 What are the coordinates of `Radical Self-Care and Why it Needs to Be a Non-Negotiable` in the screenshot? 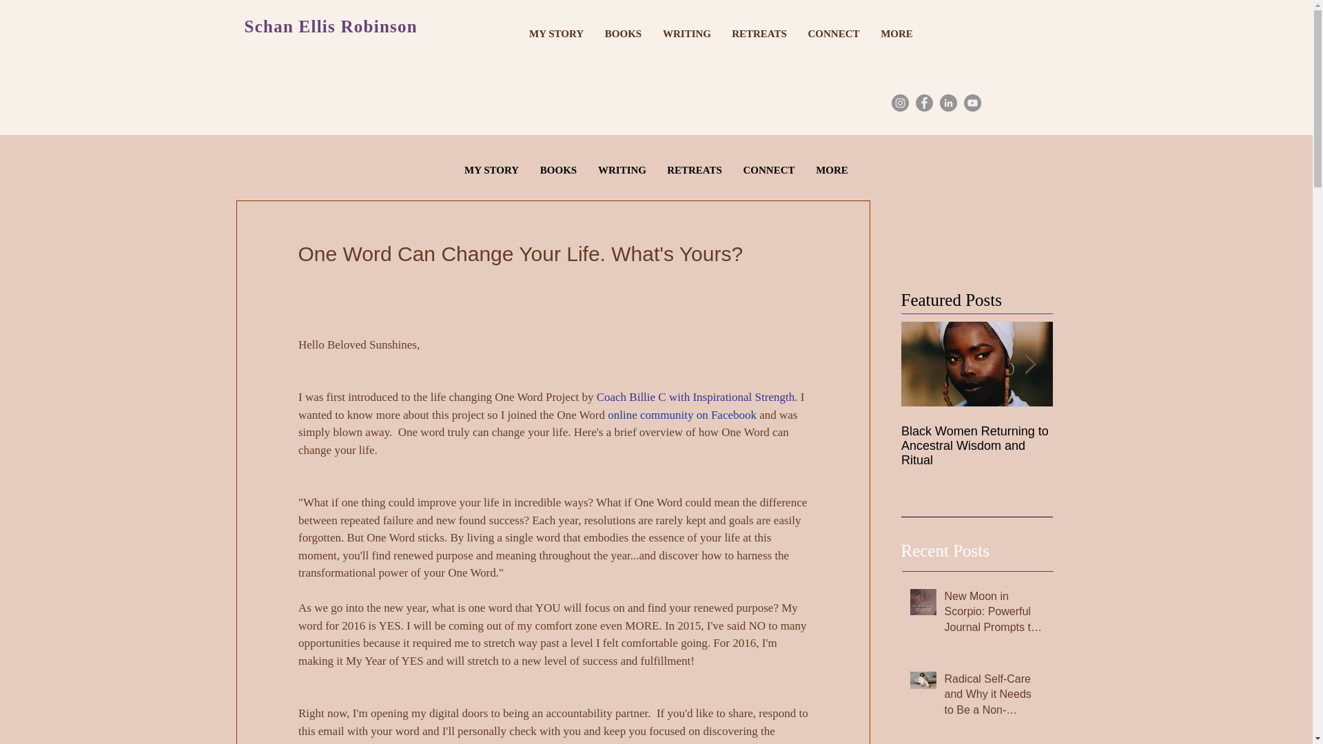 It's located at (994, 697).